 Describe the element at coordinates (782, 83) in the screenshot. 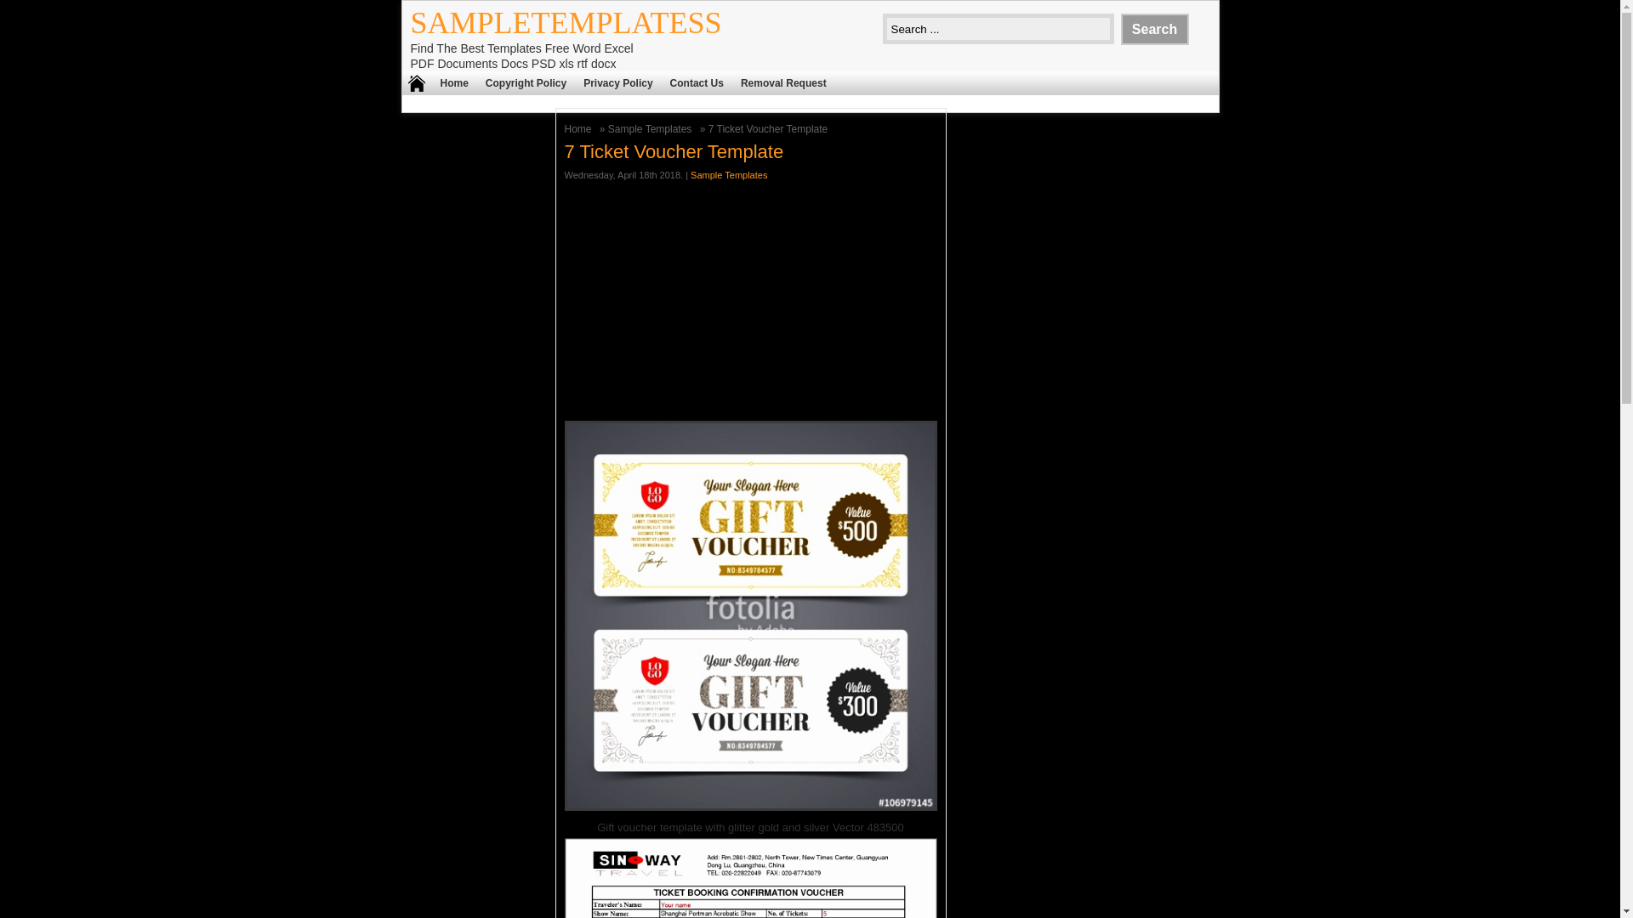

I see `Removal Request` at that location.